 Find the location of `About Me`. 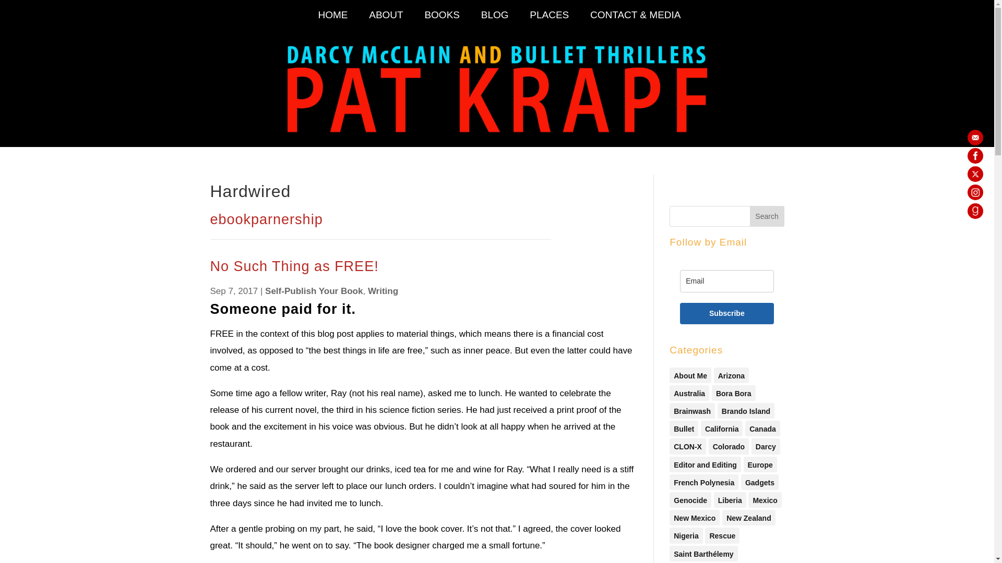

About Me is located at coordinates (690, 375).